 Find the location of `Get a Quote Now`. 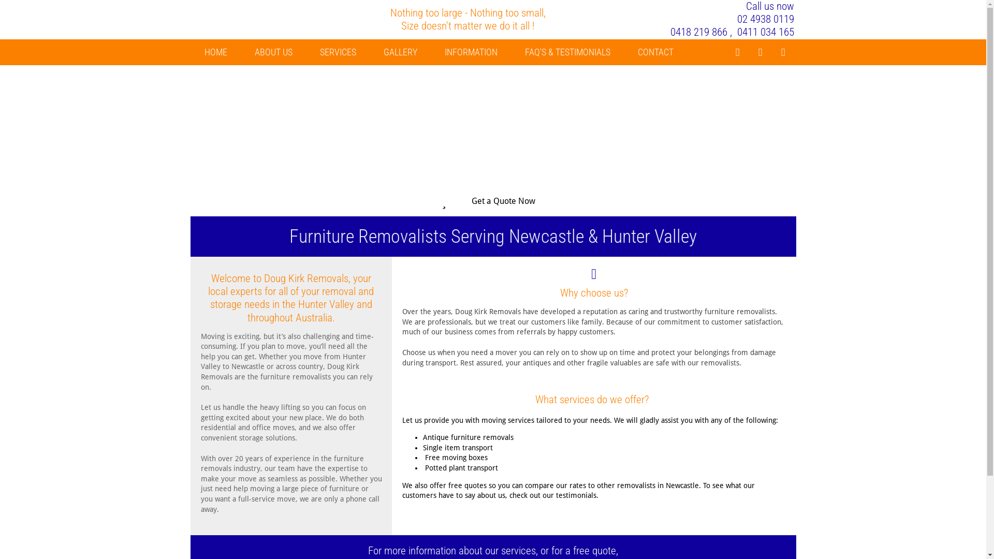

Get a Quote Now is located at coordinates (493, 201).